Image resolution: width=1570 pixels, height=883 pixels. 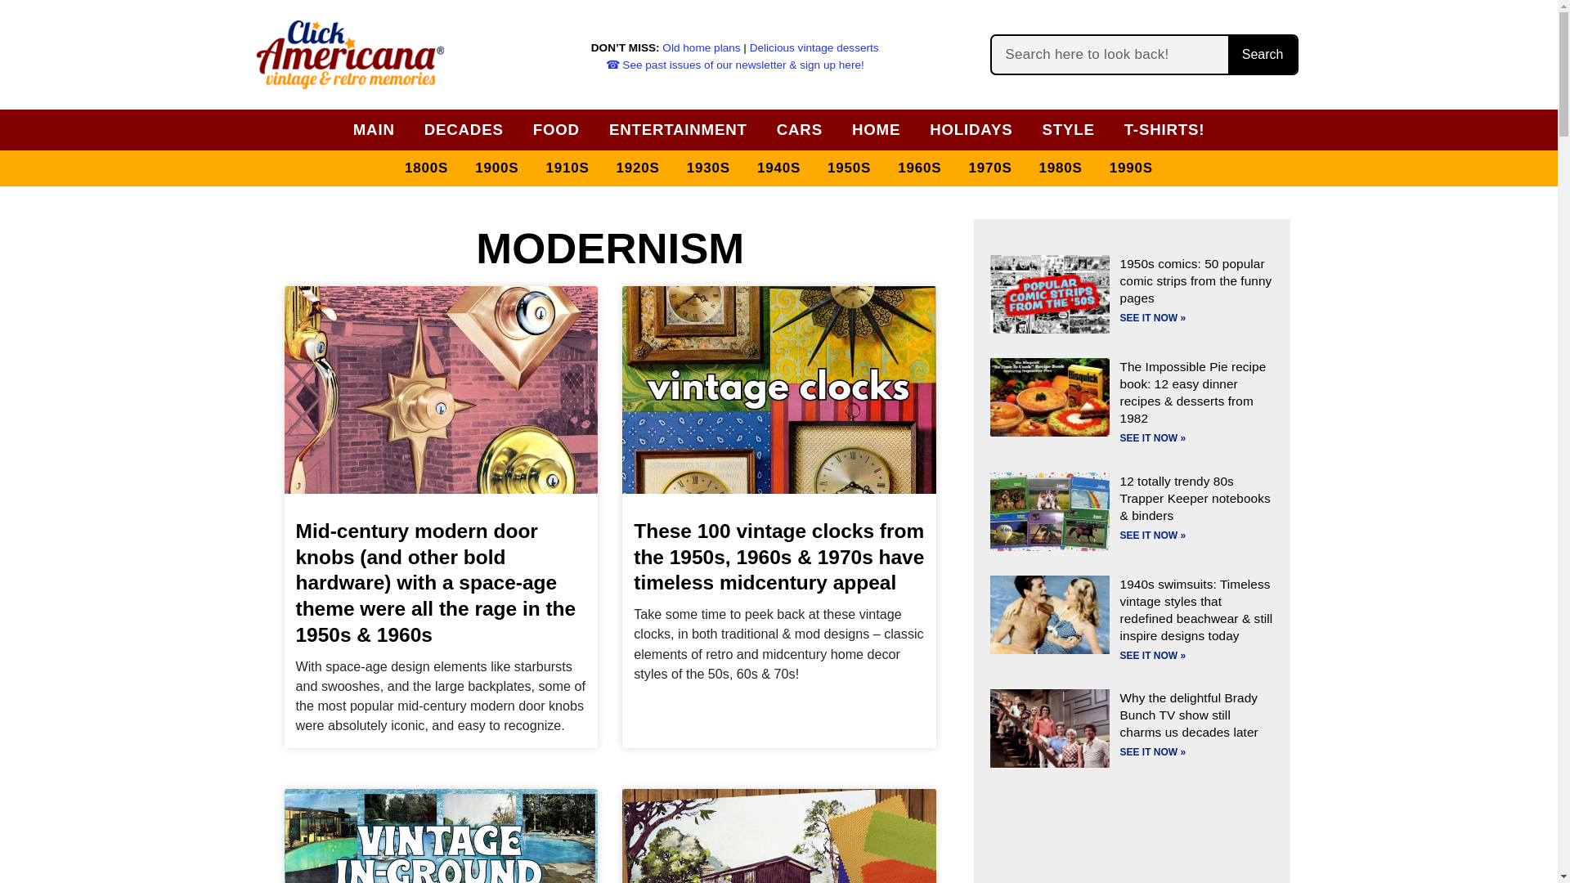 I want to click on 1960S, so click(x=919, y=168).